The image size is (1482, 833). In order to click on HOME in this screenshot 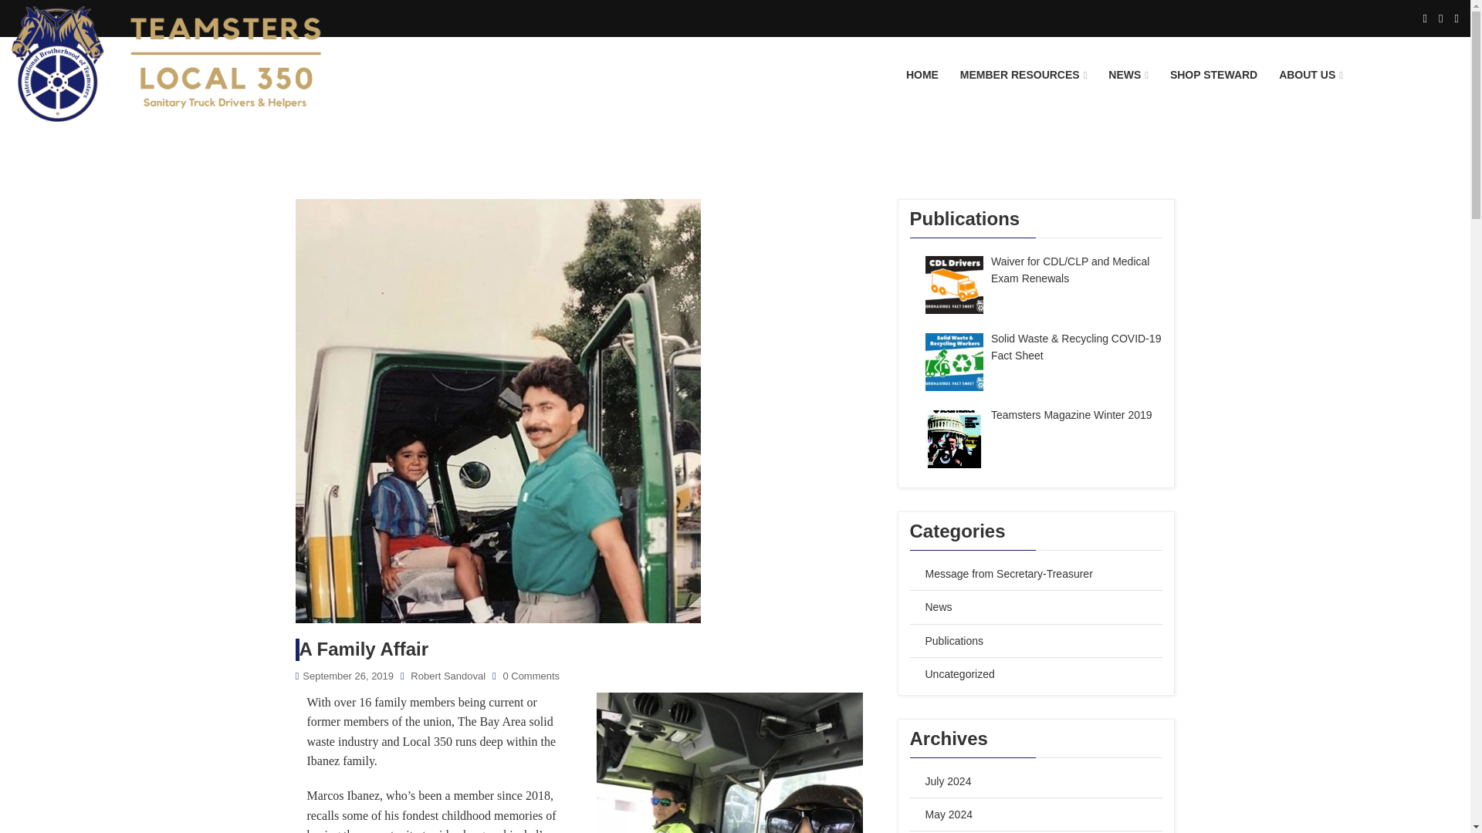, I will do `click(922, 75)`.